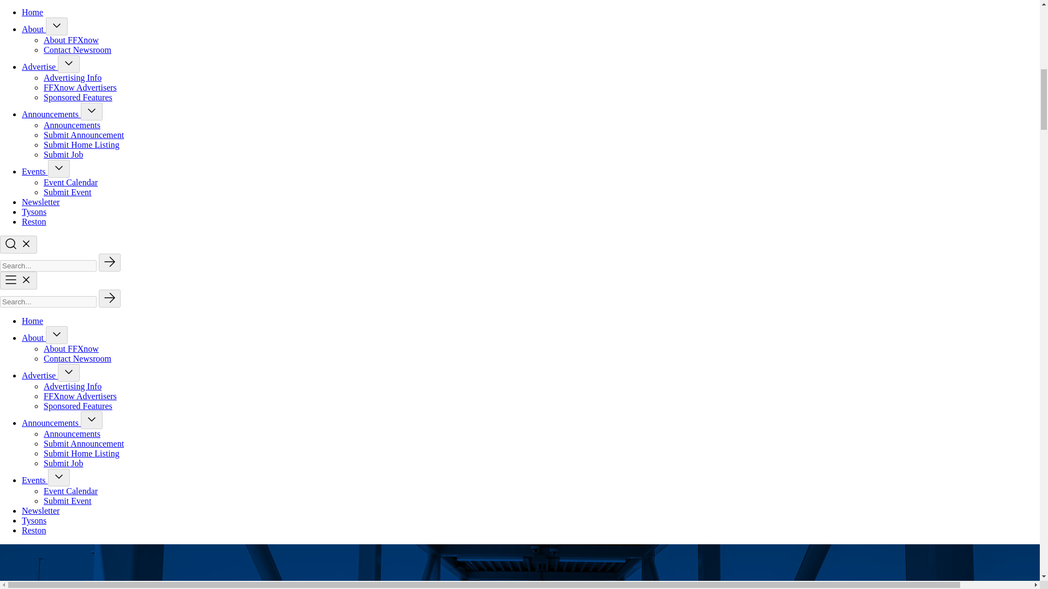  I want to click on Contact Newsroom, so click(78, 50).